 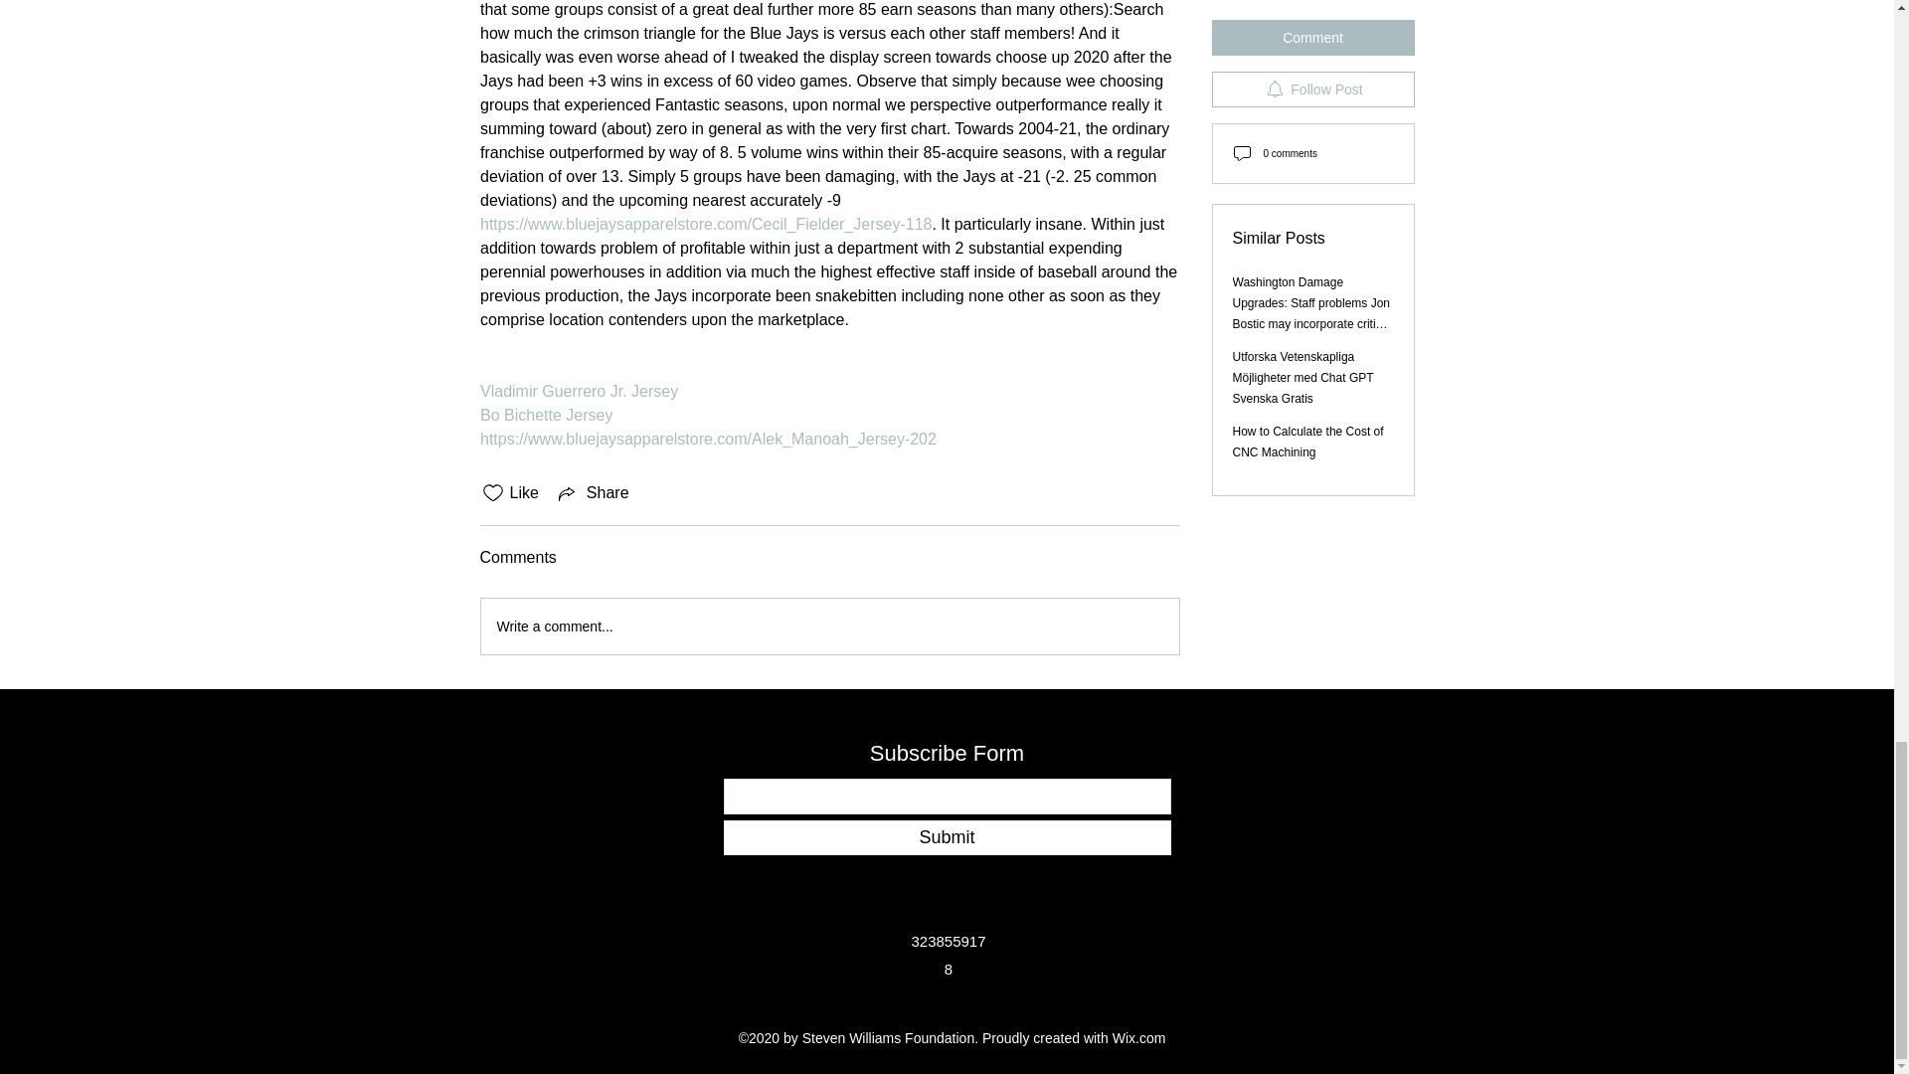 I want to click on Submit, so click(x=947, y=837).